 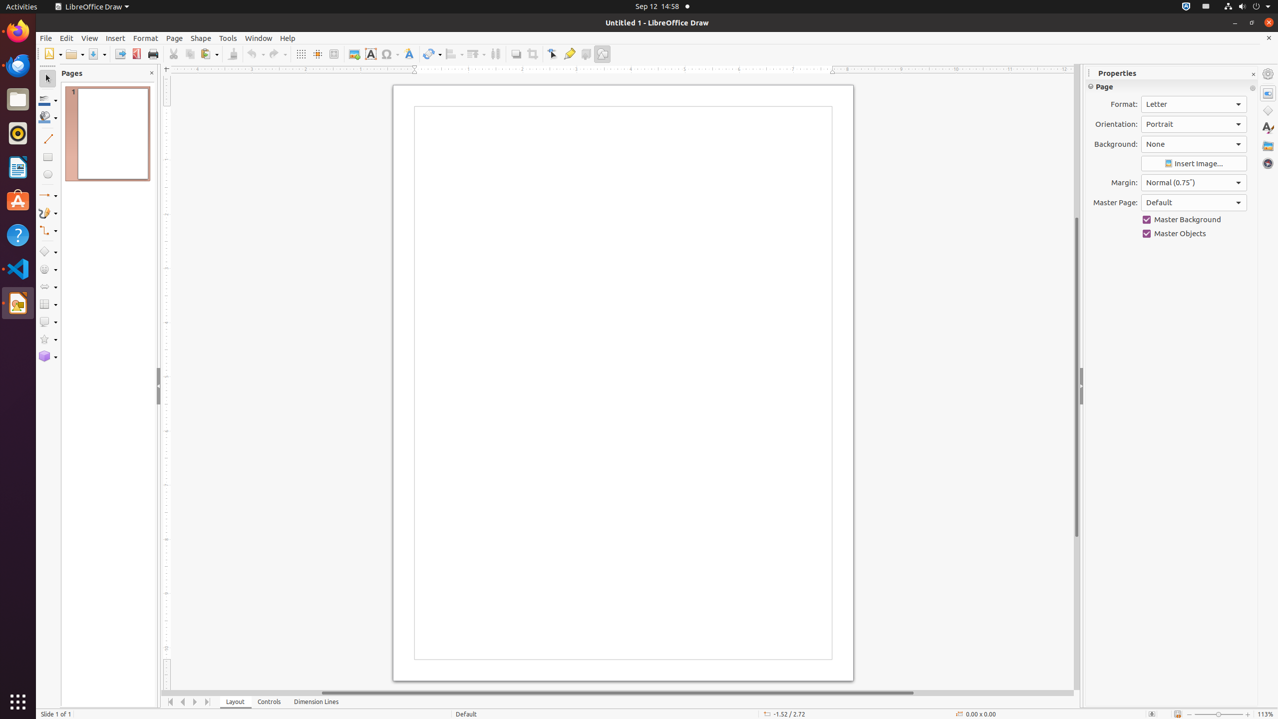 I want to click on Image, so click(x=354, y=54).